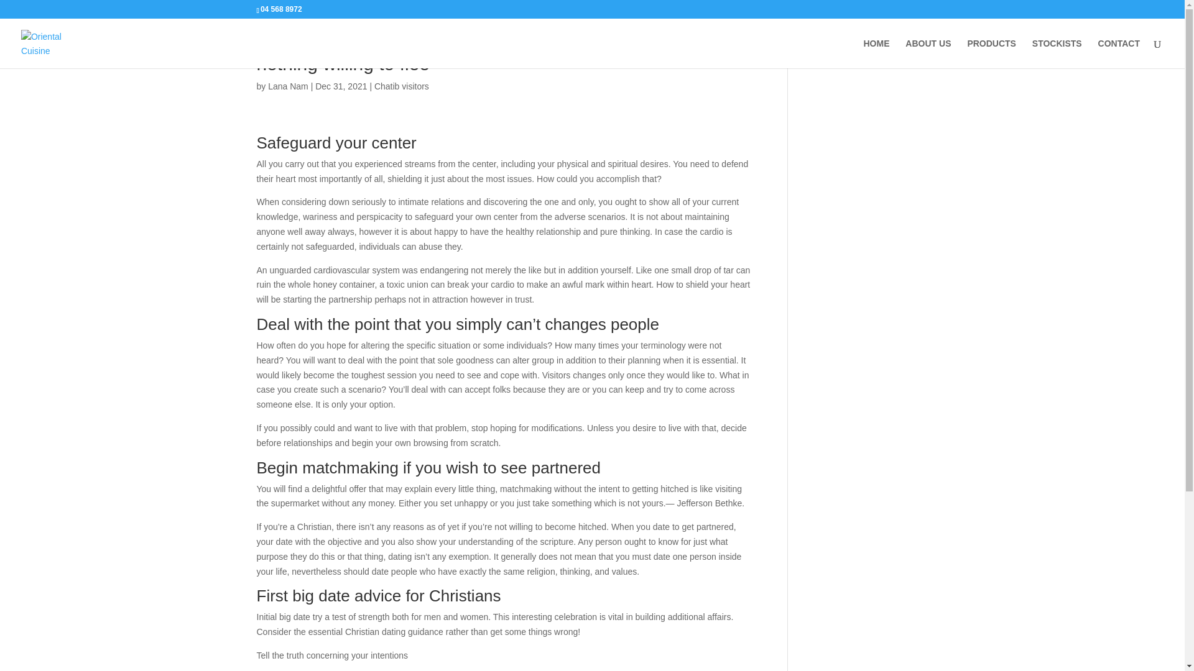 Image resolution: width=1194 pixels, height=671 pixels. Describe the element at coordinates (908, 48) in the screenshot. I see `Search` at that location.